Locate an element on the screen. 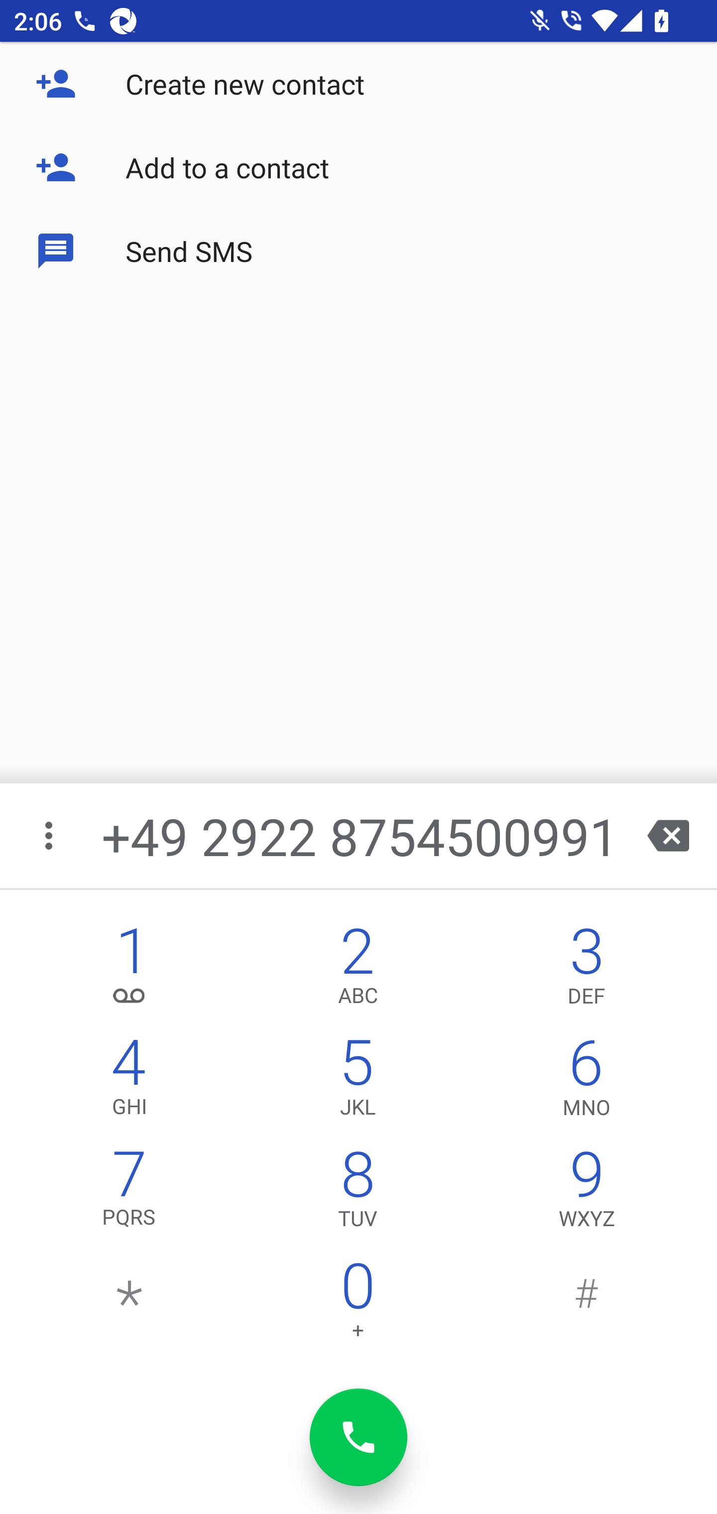 The height and width of the screenshot is (1514, 717). +49 2922 8754500991 is located at coordinates (360, 836).